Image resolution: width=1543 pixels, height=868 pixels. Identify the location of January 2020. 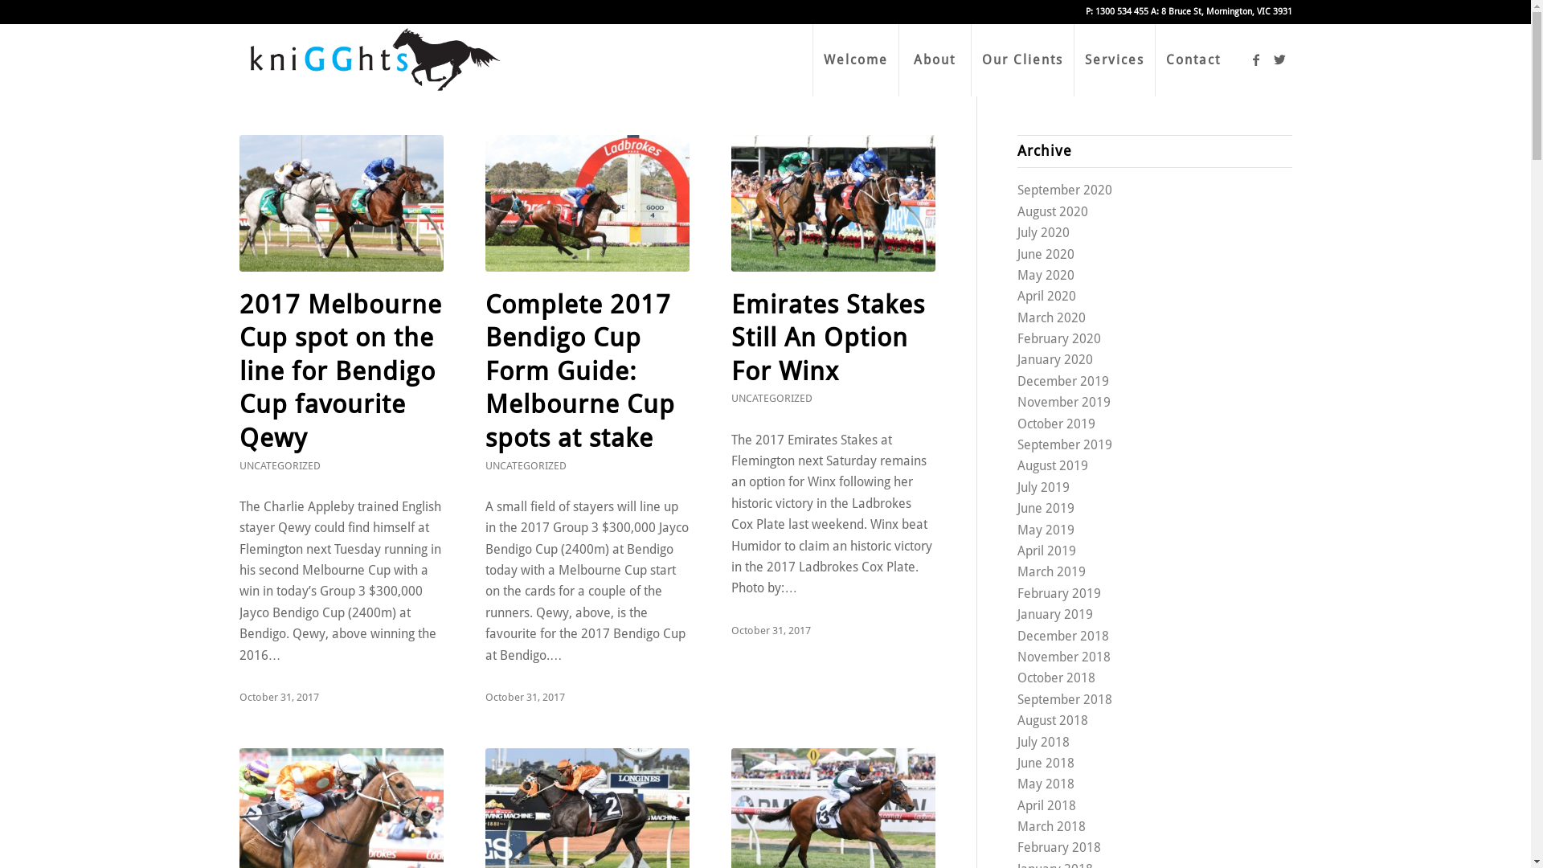
(1055, 360).